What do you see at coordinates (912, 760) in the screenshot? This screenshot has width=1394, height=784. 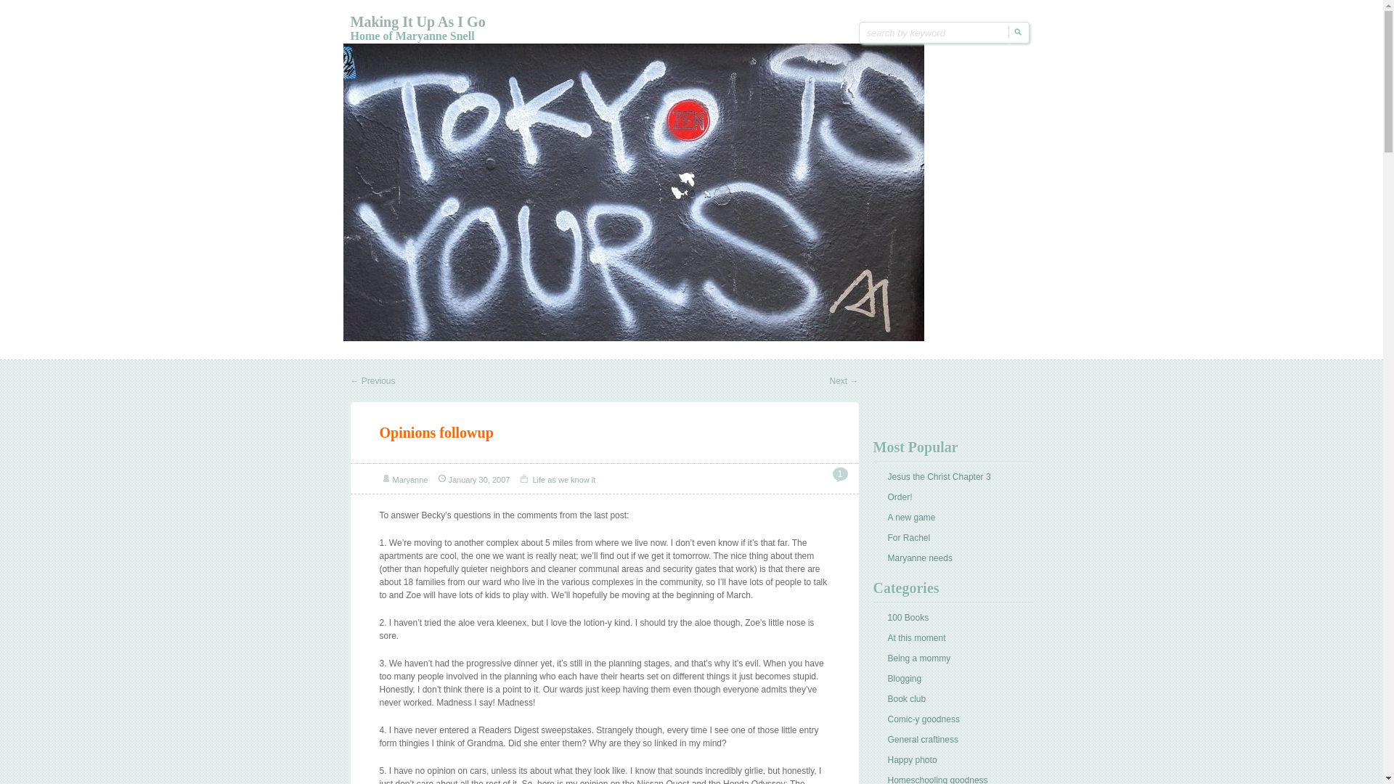 I see `Happy photo` at bounding box center [912, 760].